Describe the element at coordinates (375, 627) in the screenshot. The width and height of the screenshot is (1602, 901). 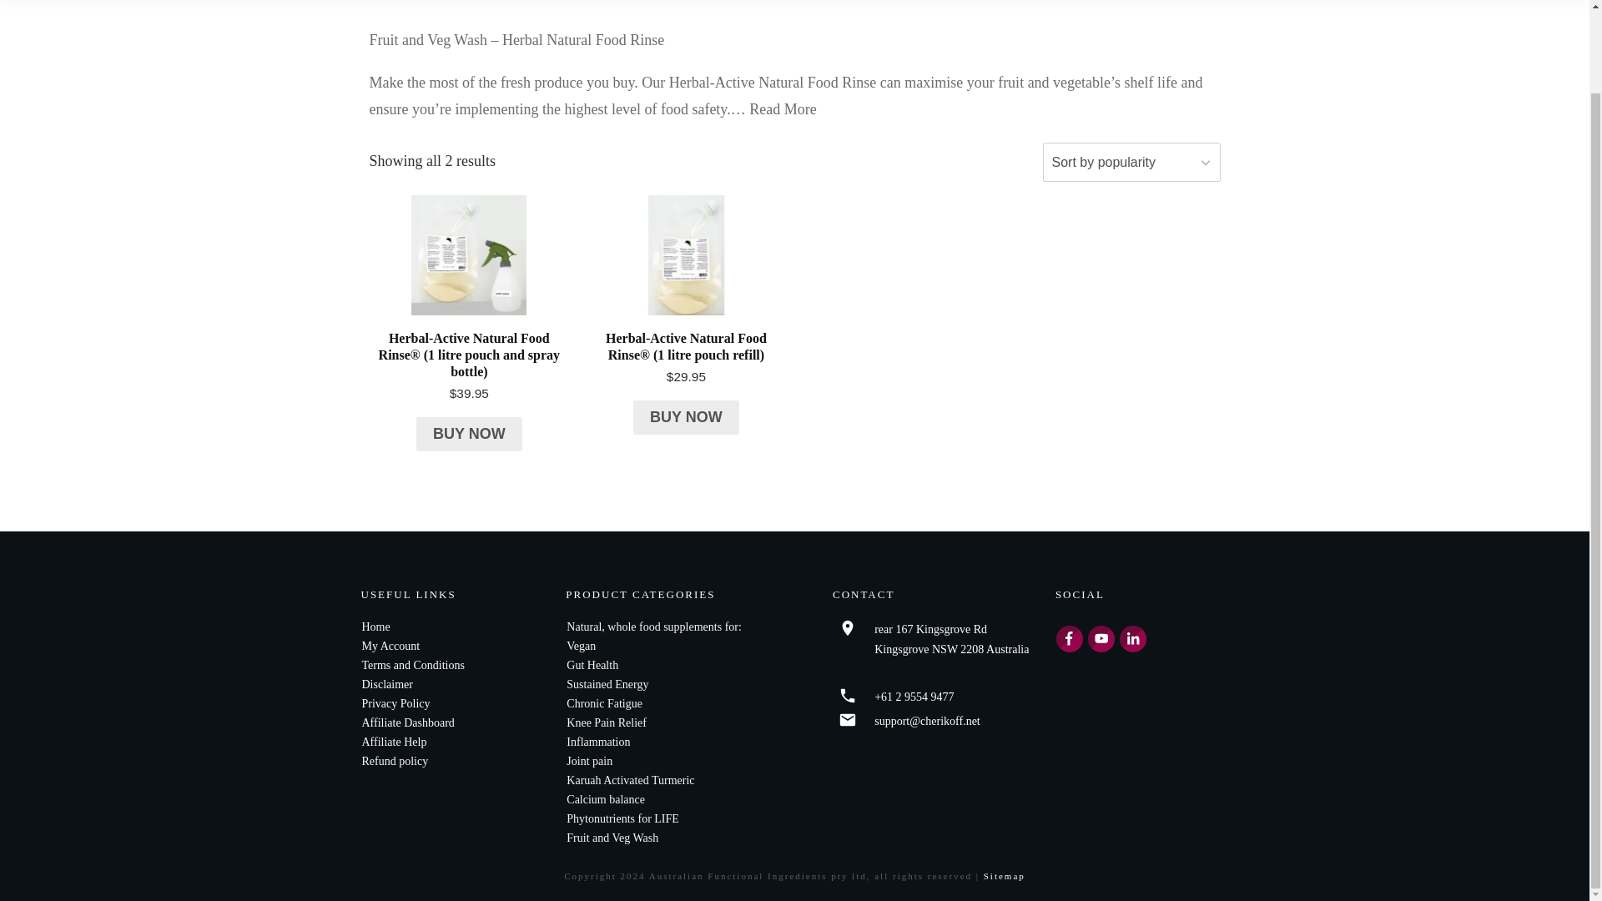
I see `Home` at that location.